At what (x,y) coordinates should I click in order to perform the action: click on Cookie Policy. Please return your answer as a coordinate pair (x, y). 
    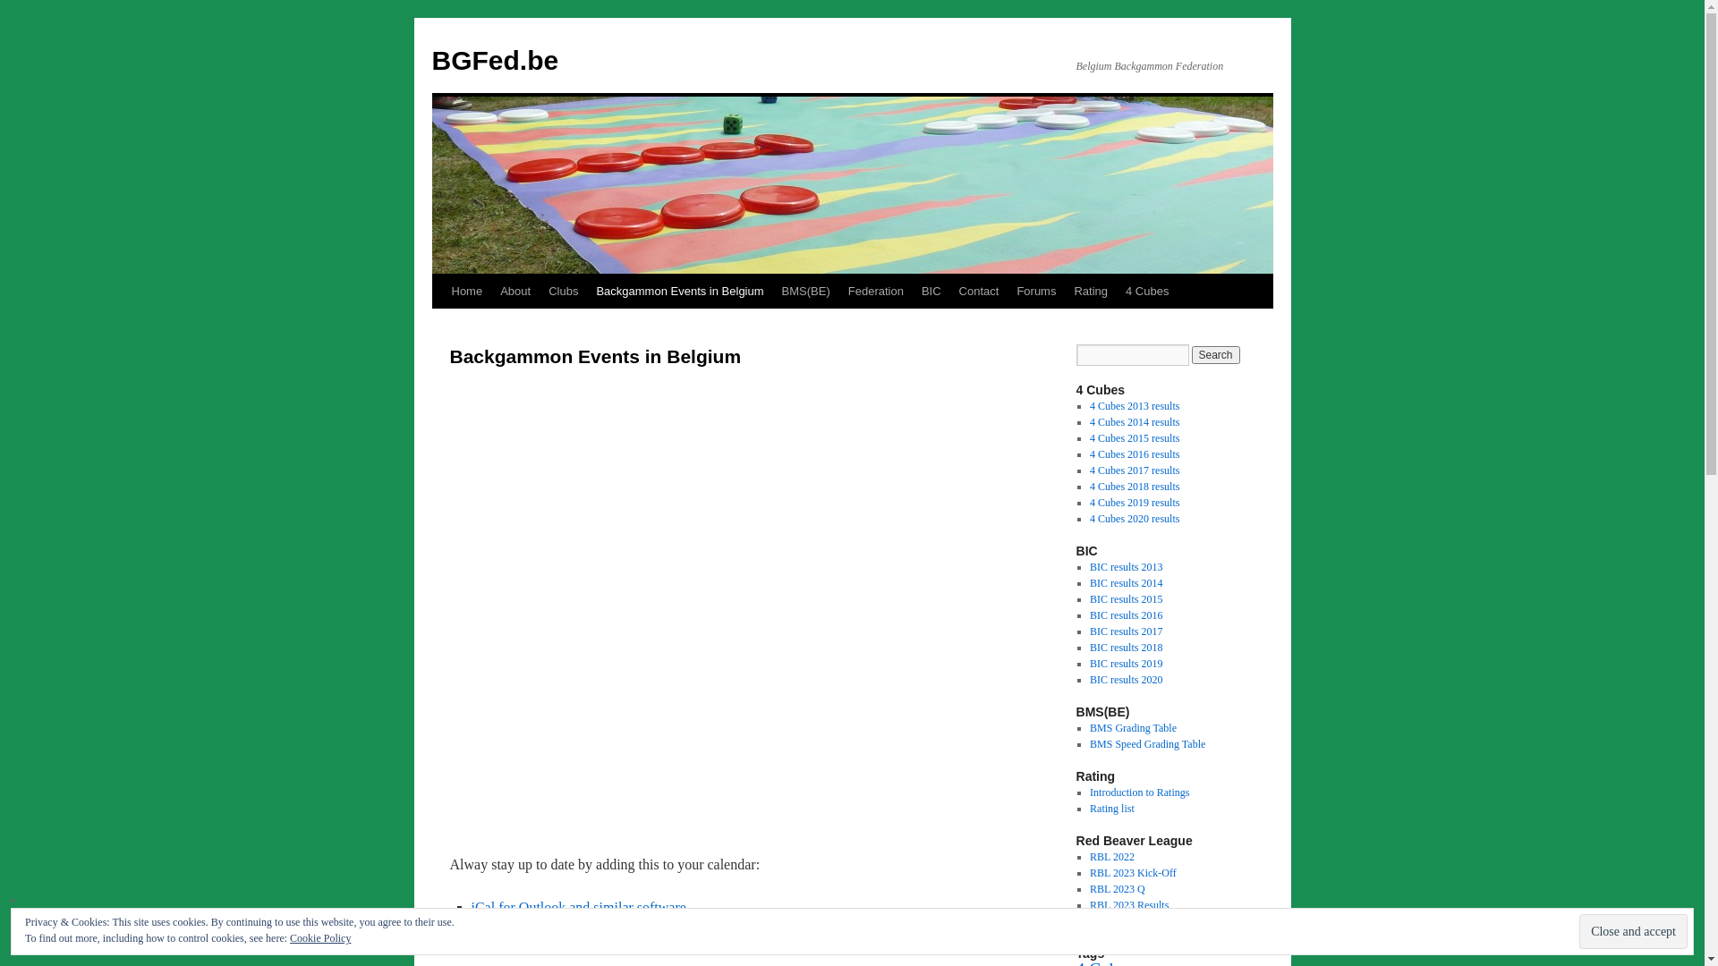
    Looking at the image, I should click on (320, 938).